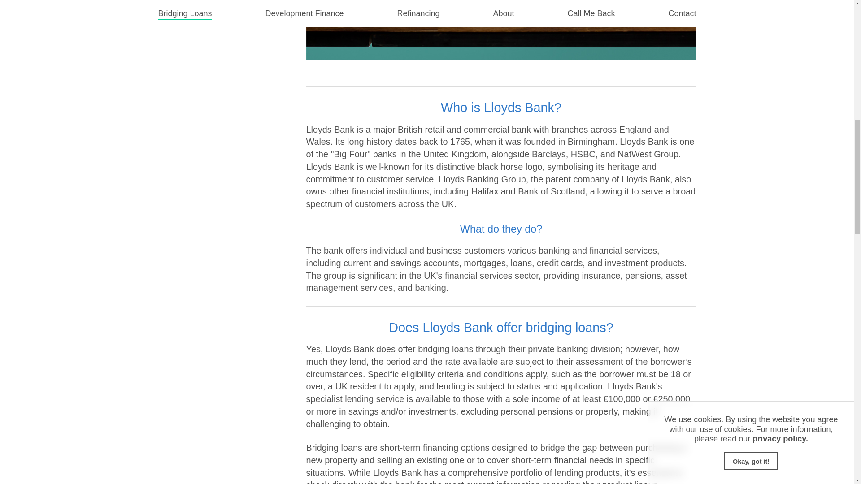 The image size is (861, 484). Describe the element at coordinates (501, 306) in the screenshot. I see `Does Lloyds Bank offer bridging loans?` at that location.